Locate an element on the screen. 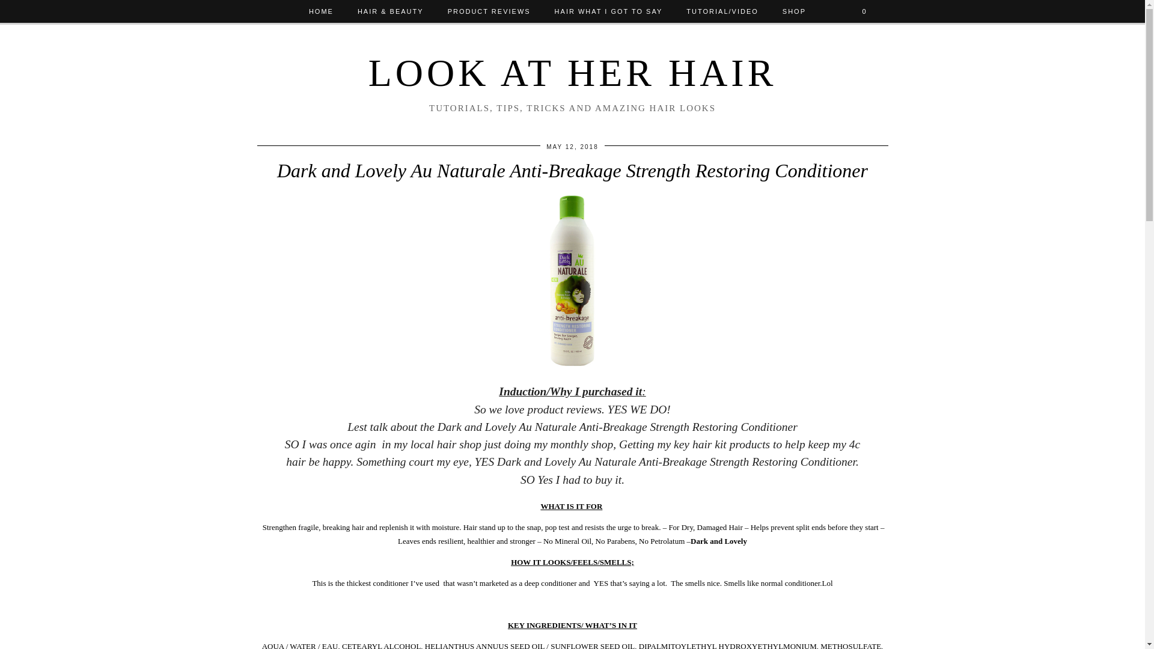 The height and width of the screenshot is (649, 1154). Look At Her Hair is located at coordinates (572, 73).